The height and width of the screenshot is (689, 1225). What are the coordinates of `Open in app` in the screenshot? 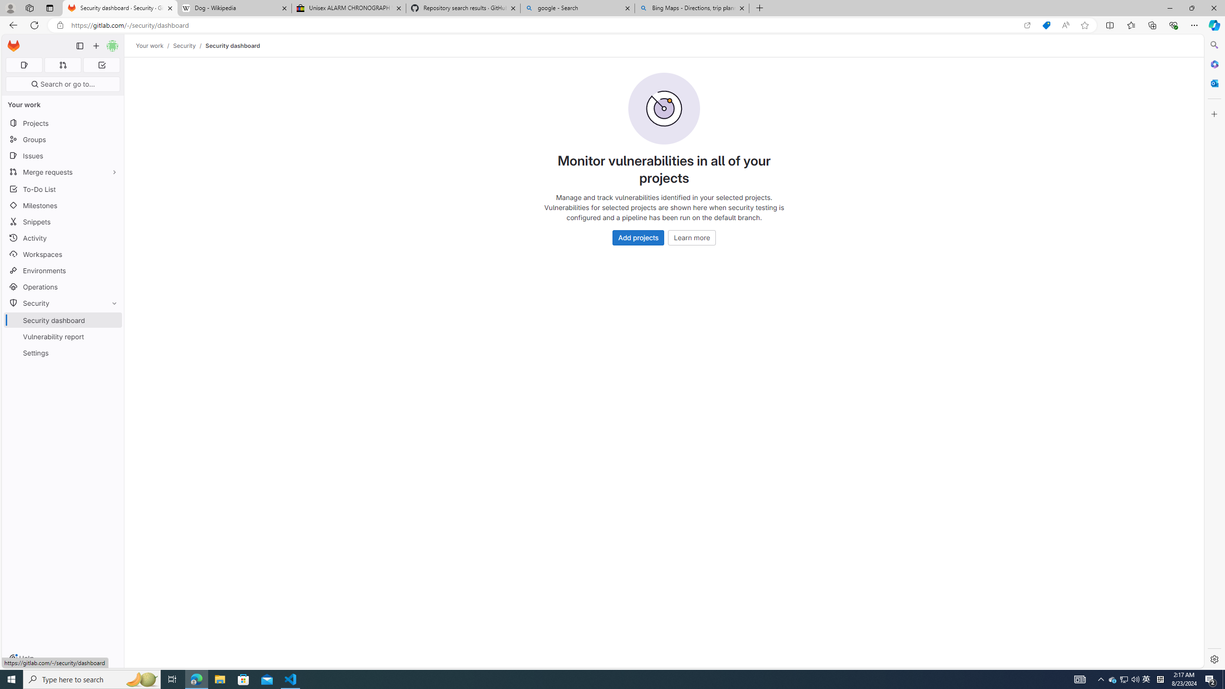 It's located at (1027, 25).